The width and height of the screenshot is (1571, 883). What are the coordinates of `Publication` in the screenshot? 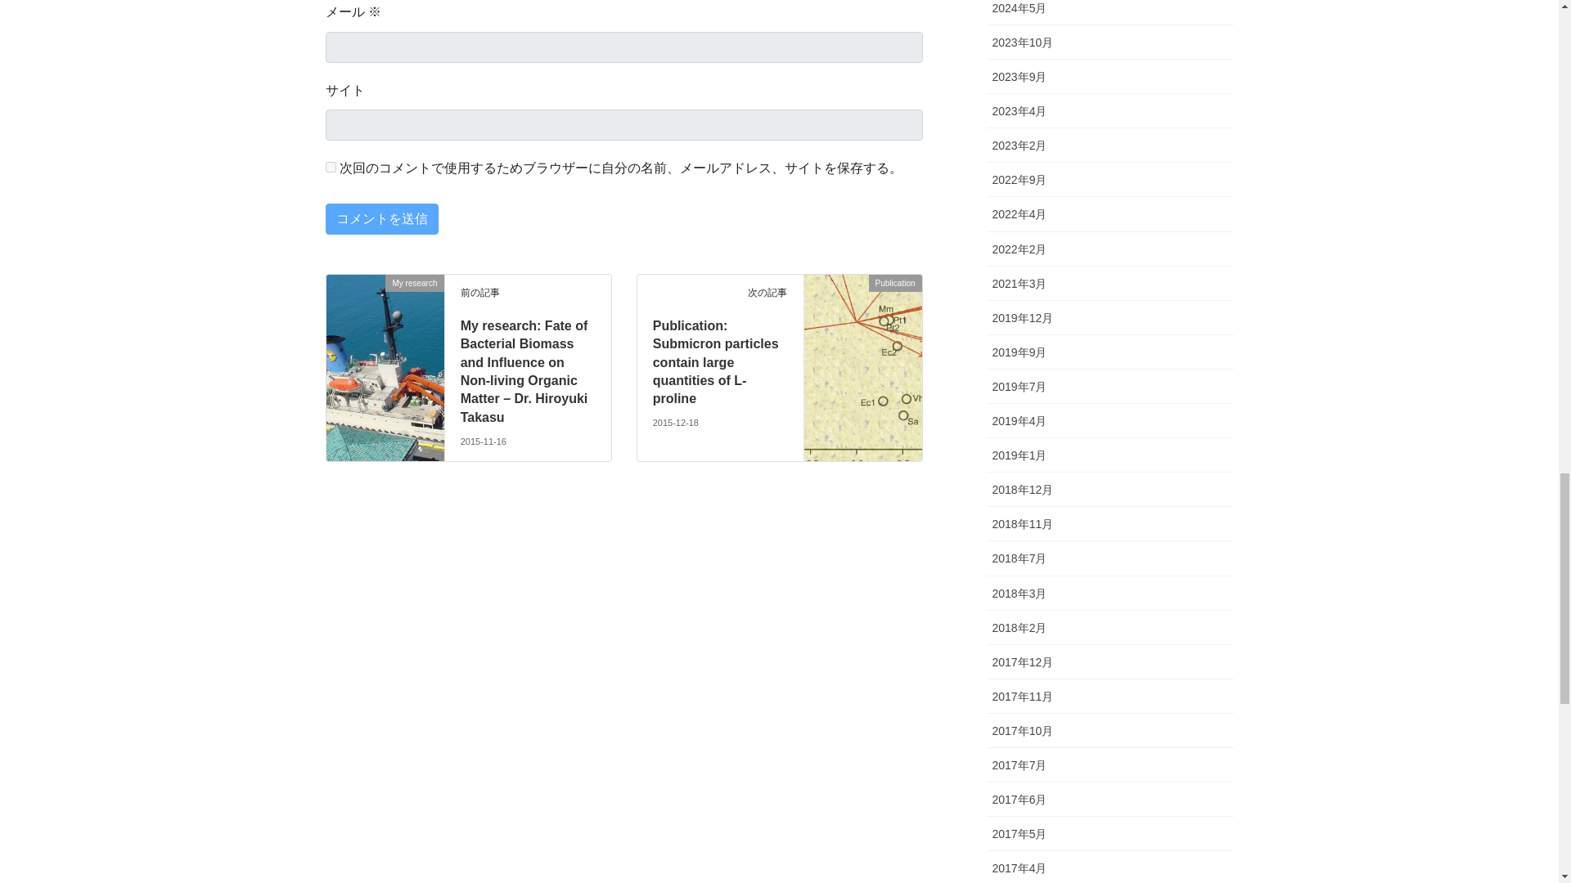 It's located at (862, 303).